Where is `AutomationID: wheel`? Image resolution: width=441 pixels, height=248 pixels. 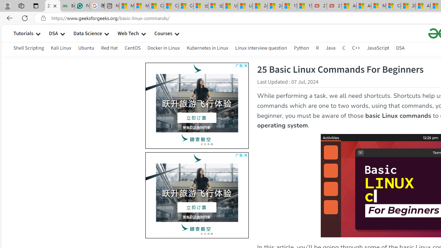 AutomationID: wheel is located at coordinates (144, 152).